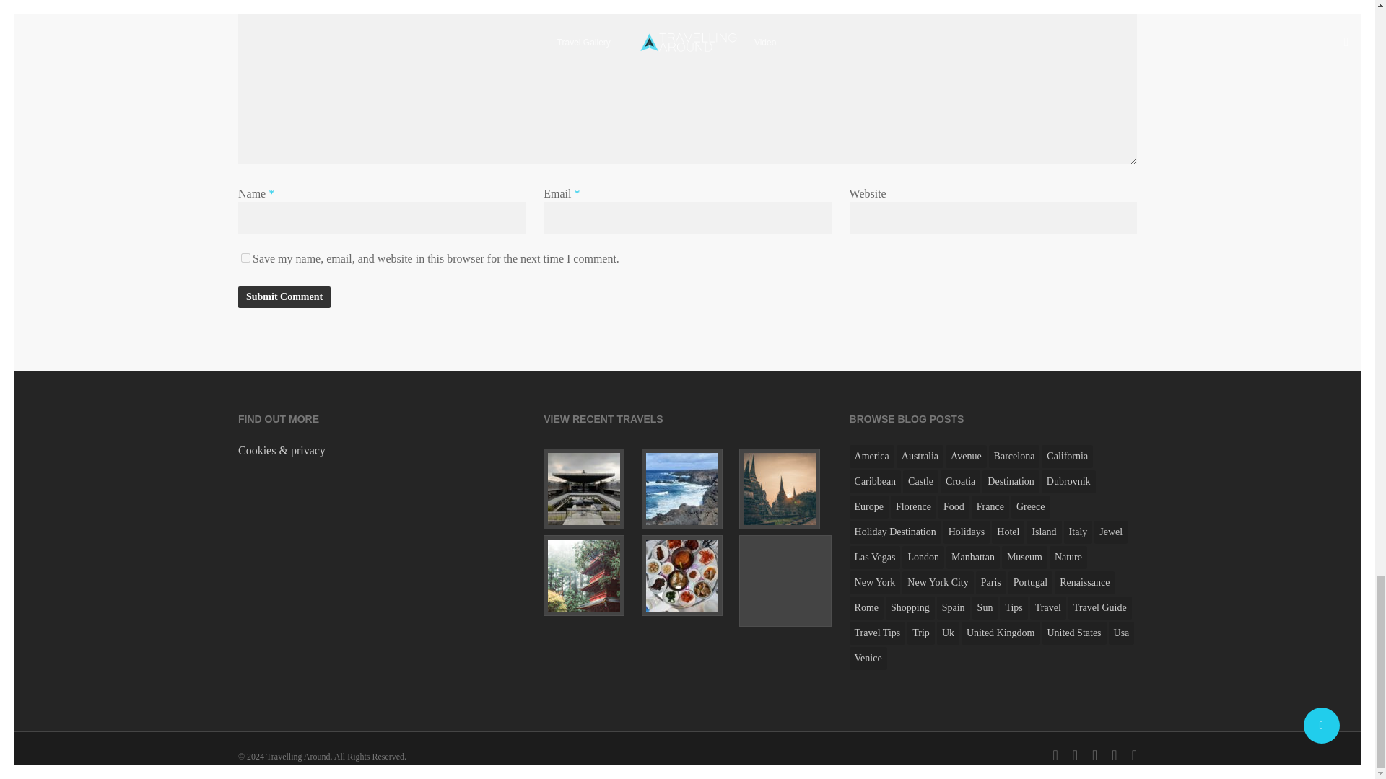 The height and width of the screenshot is (779, 1386). I want to click on Korea, so click(687, 576).